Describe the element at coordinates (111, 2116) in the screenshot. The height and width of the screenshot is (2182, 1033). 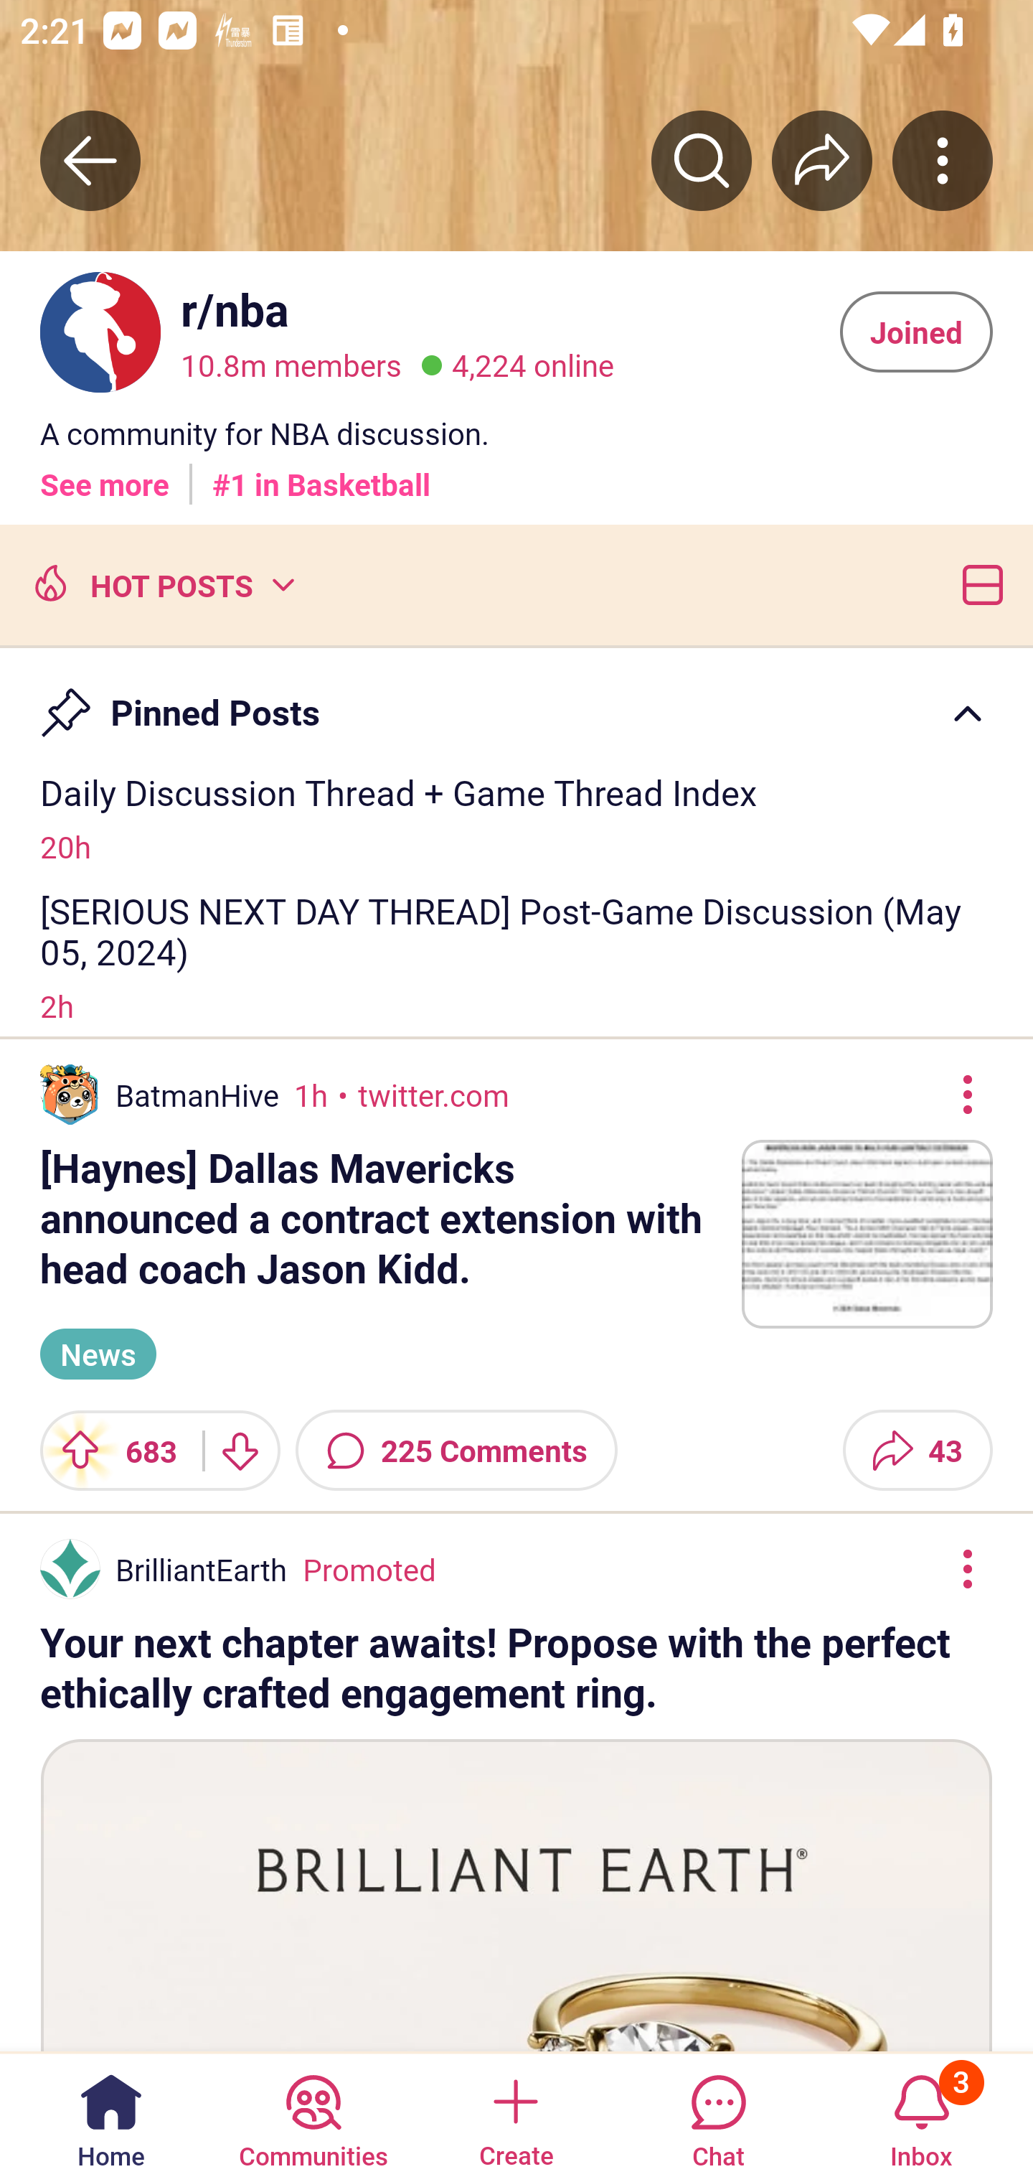
I see `Home` at that location.